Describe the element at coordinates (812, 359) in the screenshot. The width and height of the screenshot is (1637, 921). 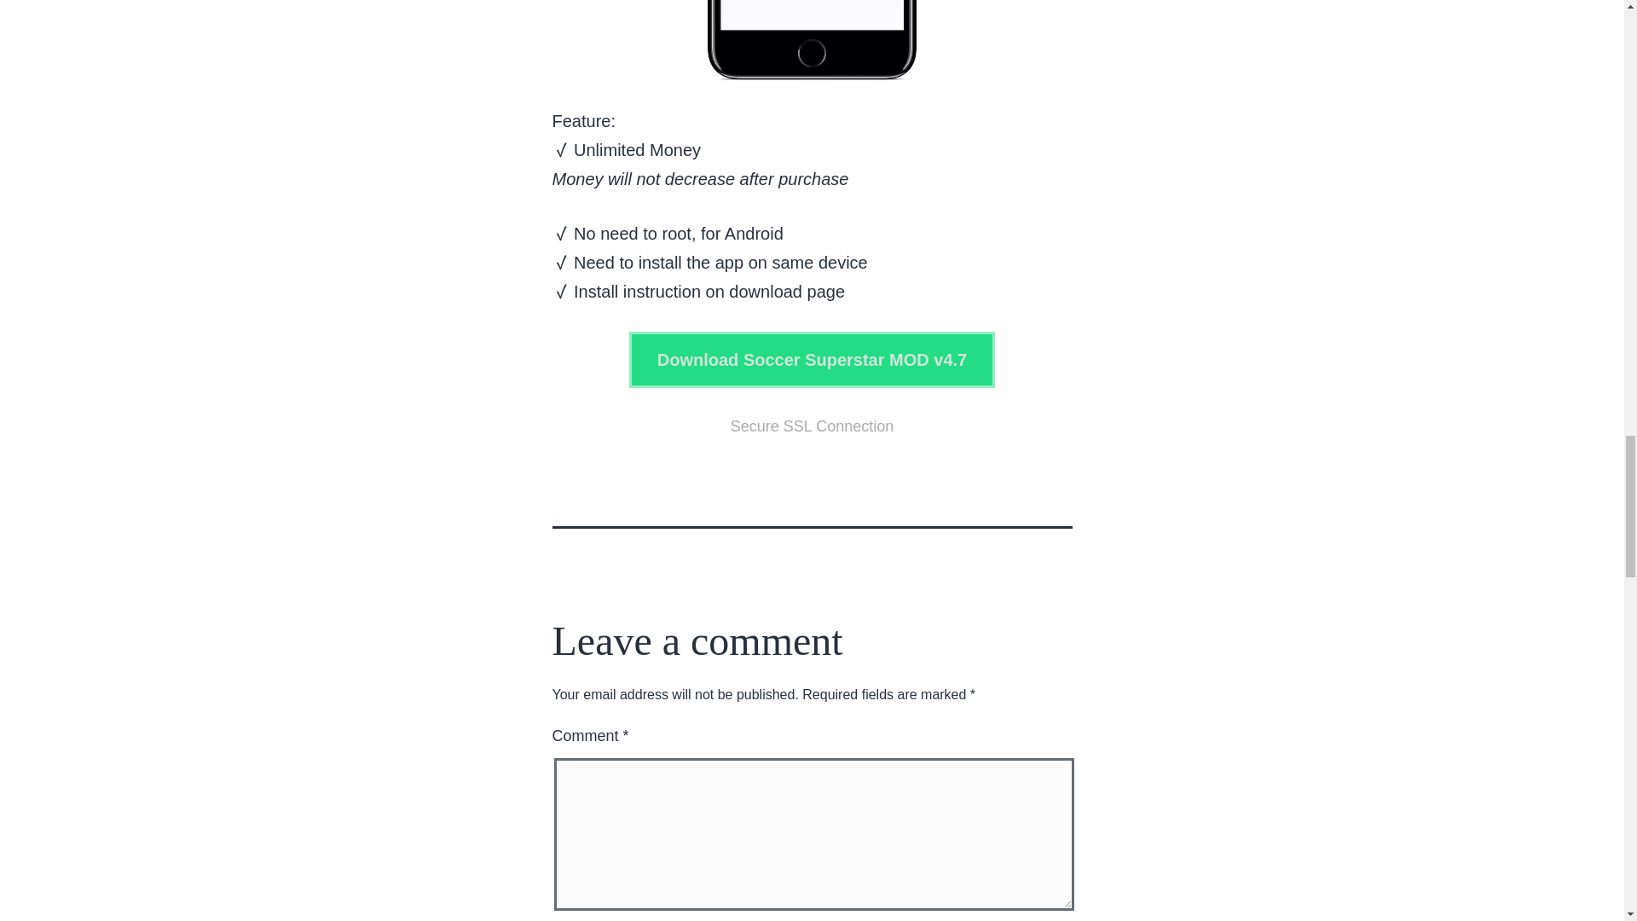
I see `Download Soccer Superstar MOD v4.7` at that location.